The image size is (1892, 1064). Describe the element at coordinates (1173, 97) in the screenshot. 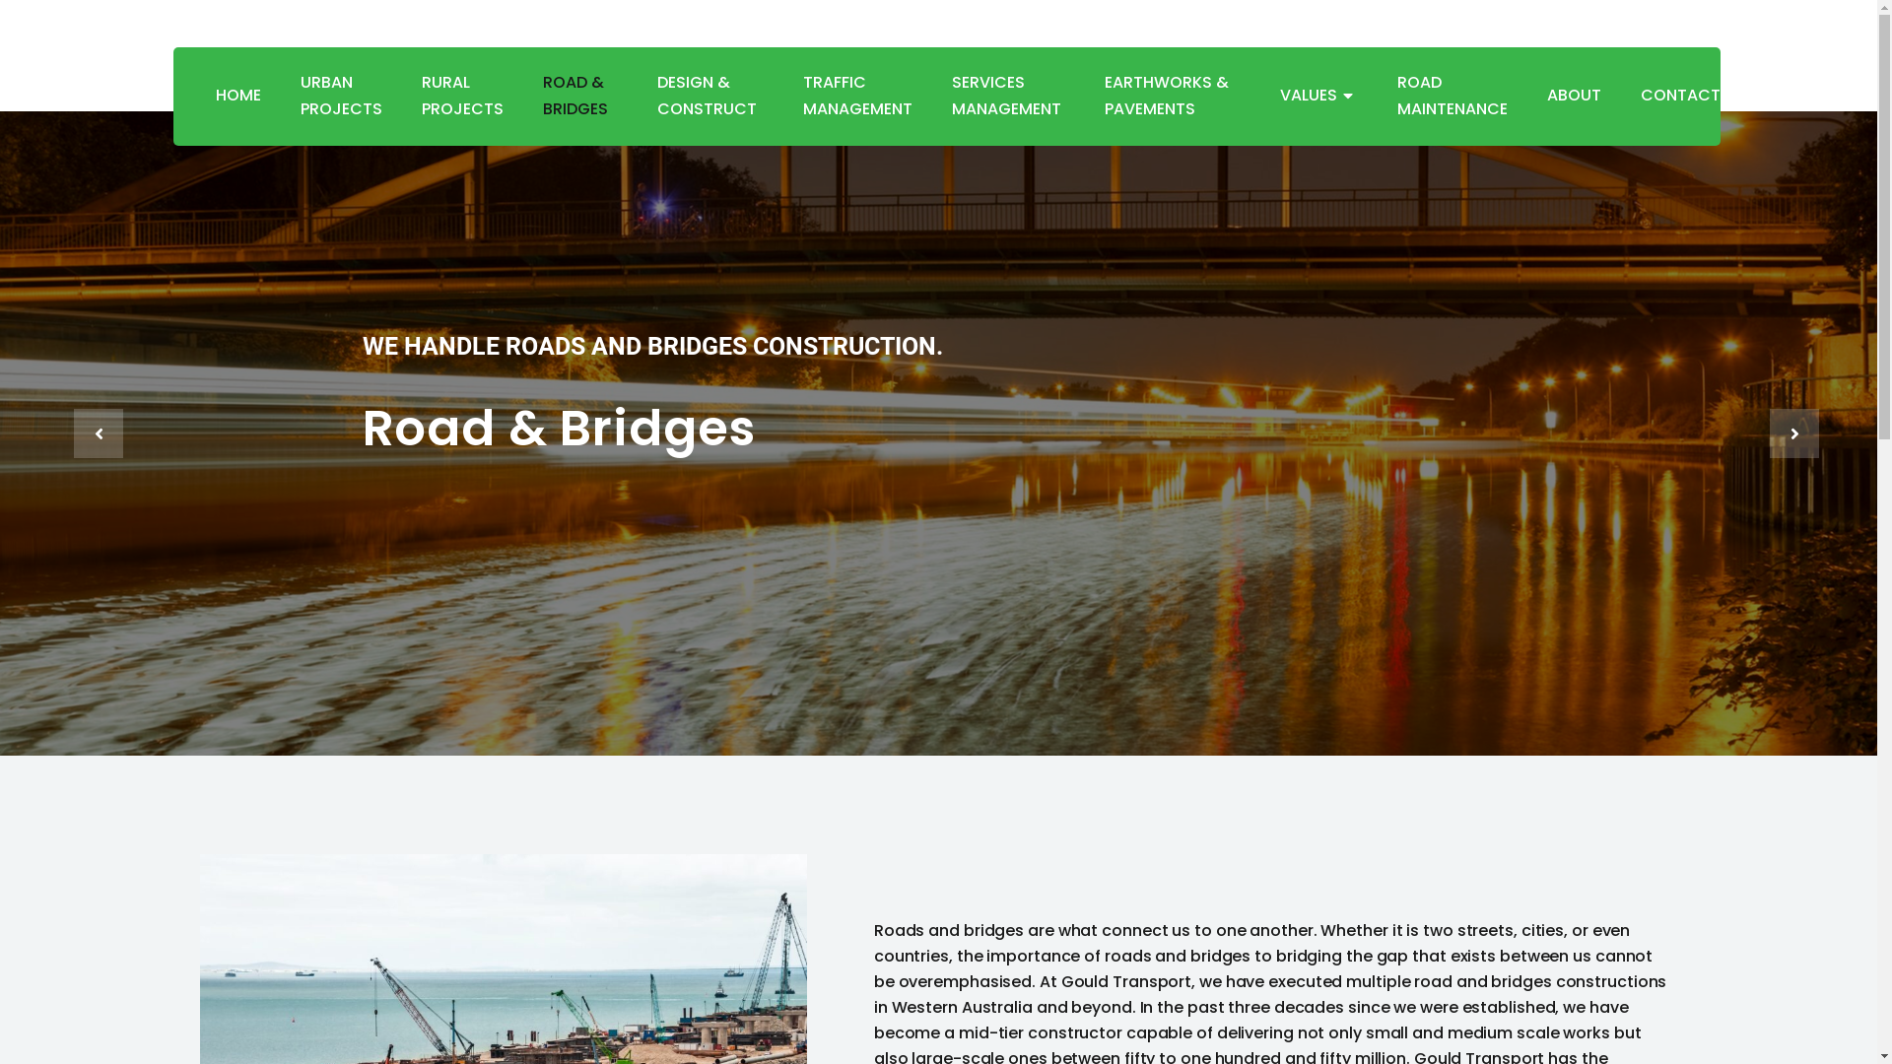

I see `EARTHWORKS & PAVEMENTS` at that location.